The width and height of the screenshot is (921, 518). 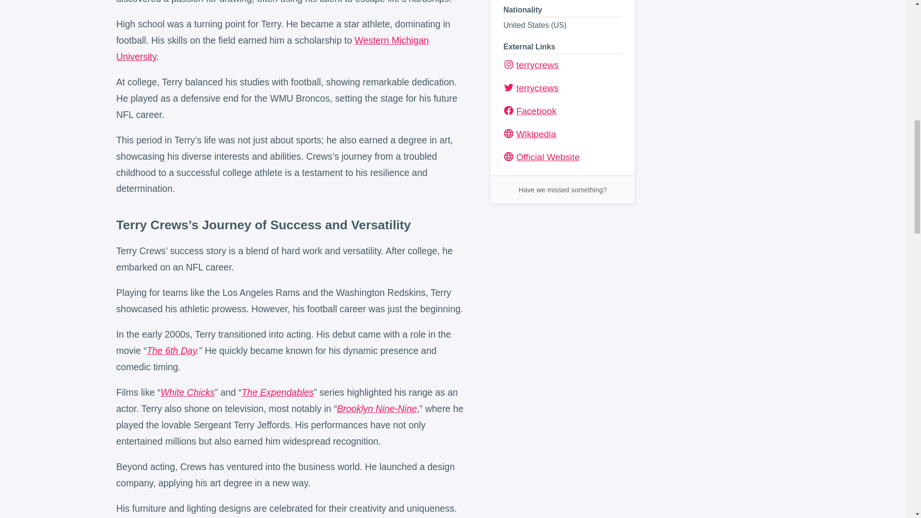 What do you see at coordinates (562, 65) in the screenshot?
I see `terrycrews` at bounding box center [562, 65].